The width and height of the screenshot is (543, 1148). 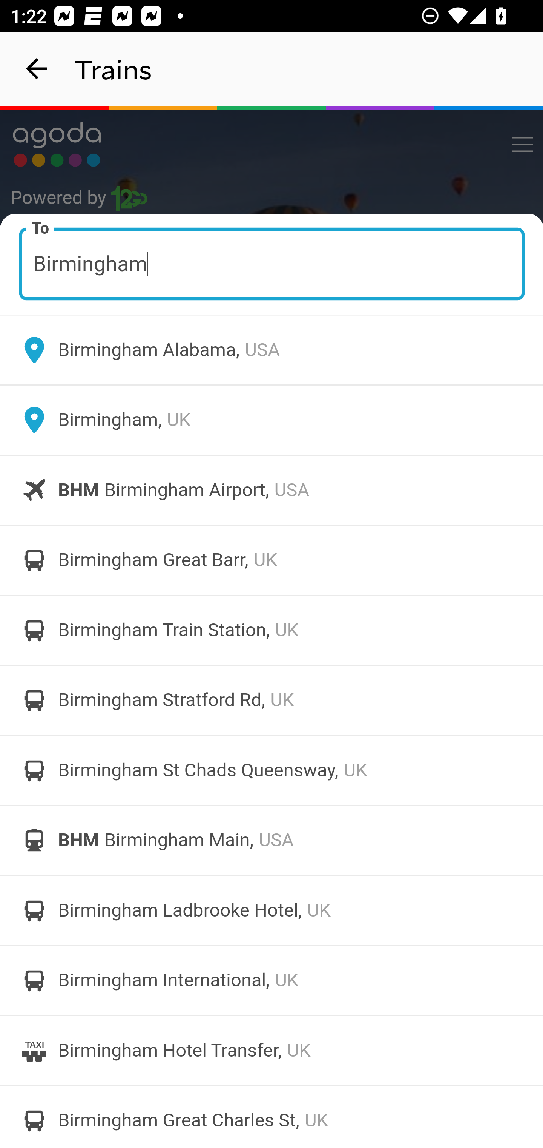 What do you see at coordinates (271, 630) in the screenshot?
I see `Birmingham Train Station,UK` at bounding box center [271, 630].